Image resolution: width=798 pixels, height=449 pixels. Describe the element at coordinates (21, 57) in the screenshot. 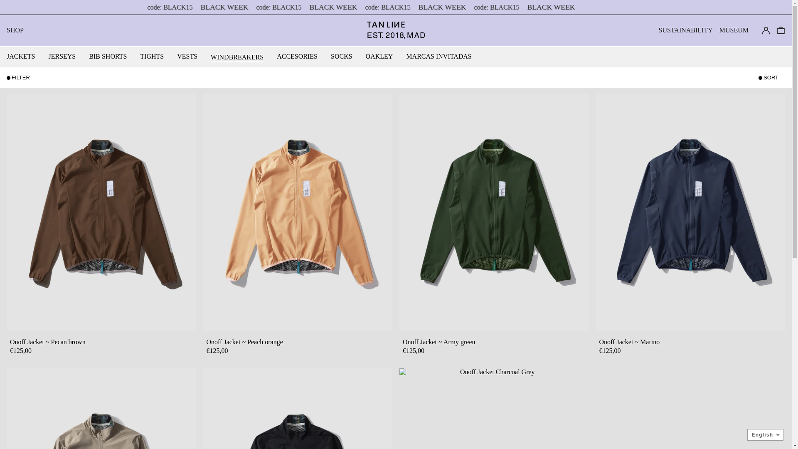

I see `JACKETS` at that location.